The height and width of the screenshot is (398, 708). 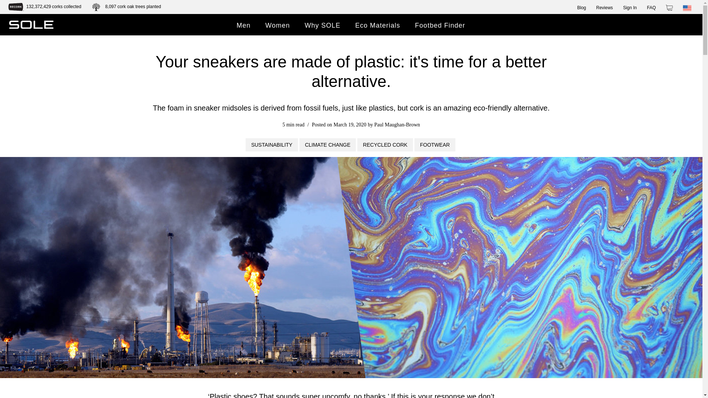 I want to click on Blog, so click(x=581, y=7).